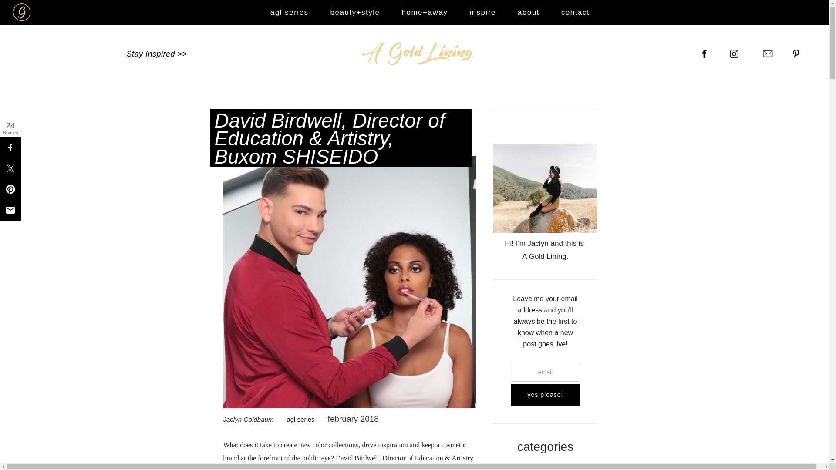 The width and height of the screenshot is (836, 470). Describe the element at coordinates (289, 12) in the screenshot. I see `agl series` at that location.